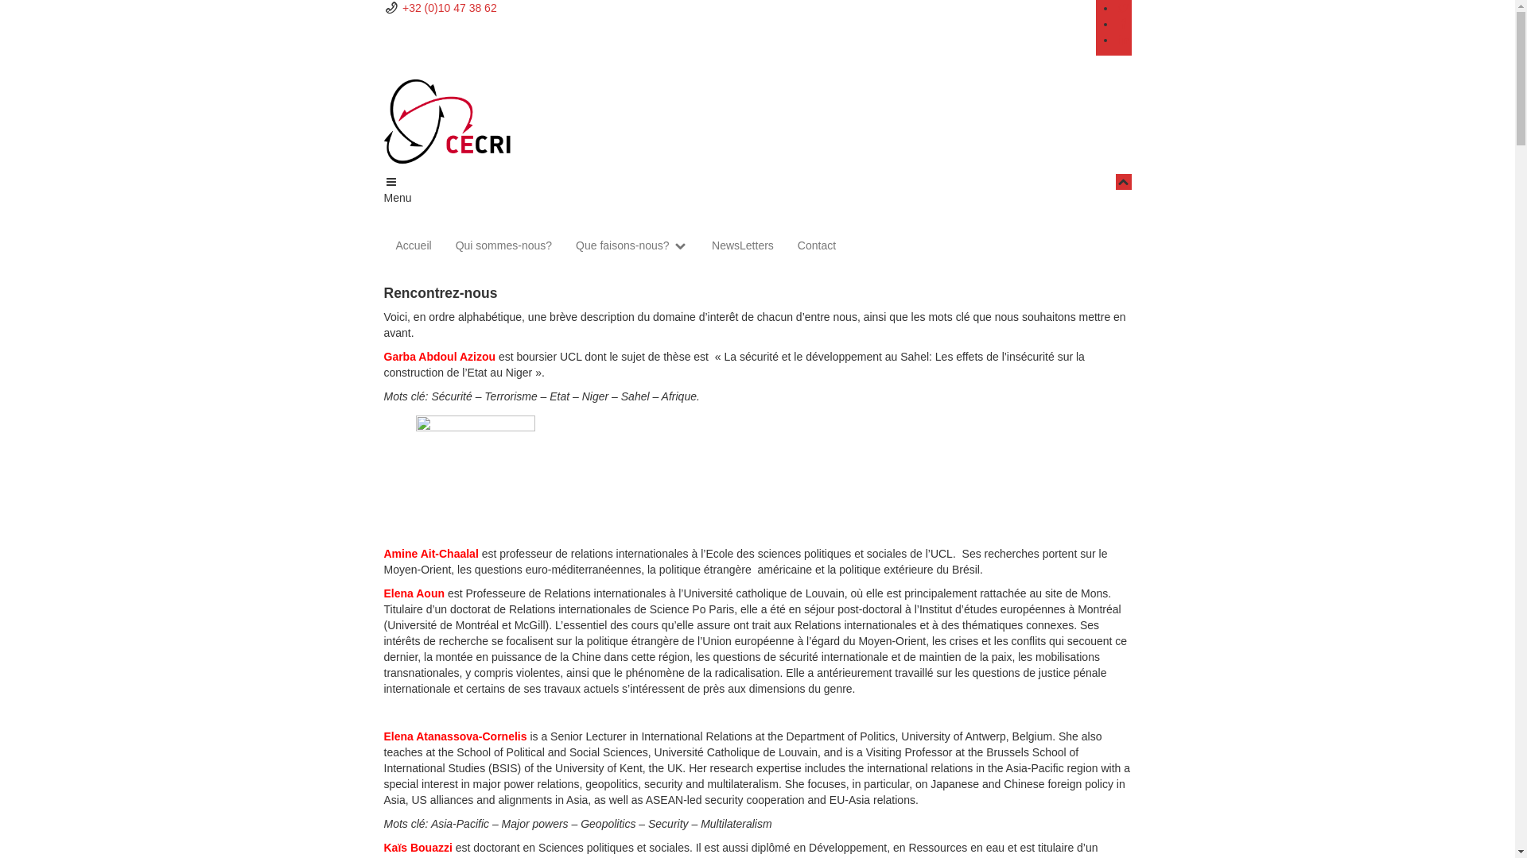 Image resolution: width=1527 pixels, height=858 pixels. What do you see at coordinates (1124, 182) in the screenshot?
I see `Scroll To Top` at bounding box center [1124, 182].